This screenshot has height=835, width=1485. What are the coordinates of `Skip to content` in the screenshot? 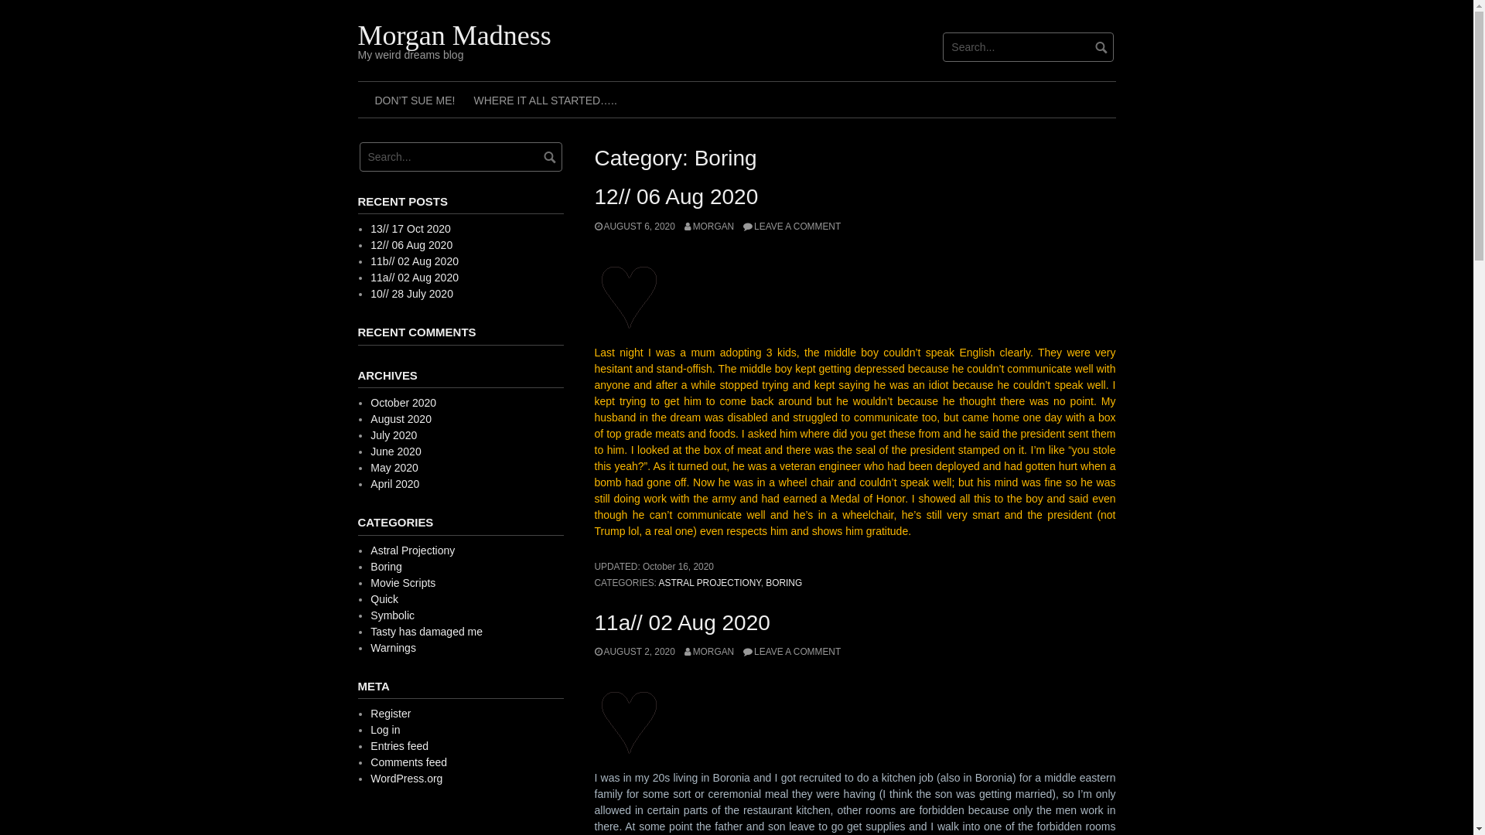 It's located at (0, 0).